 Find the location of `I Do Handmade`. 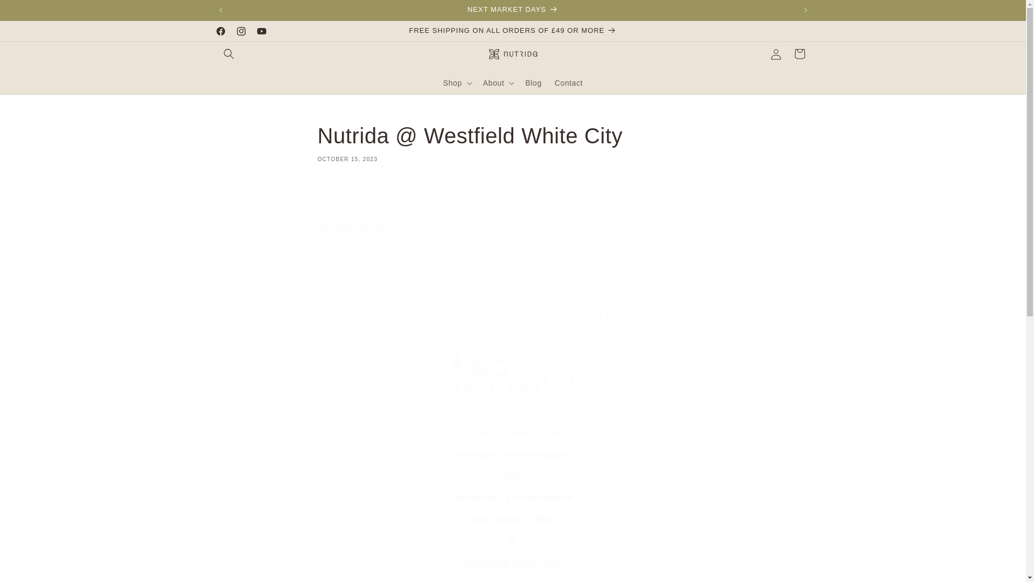

I Do Handmade is located at coordinates (513, 382).